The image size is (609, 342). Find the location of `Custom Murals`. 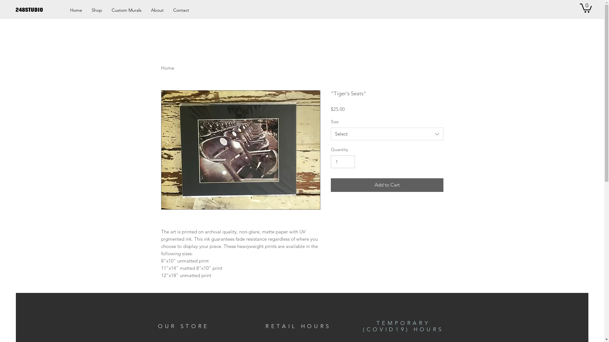

Custom Murals is located at coordinates (127, 10).